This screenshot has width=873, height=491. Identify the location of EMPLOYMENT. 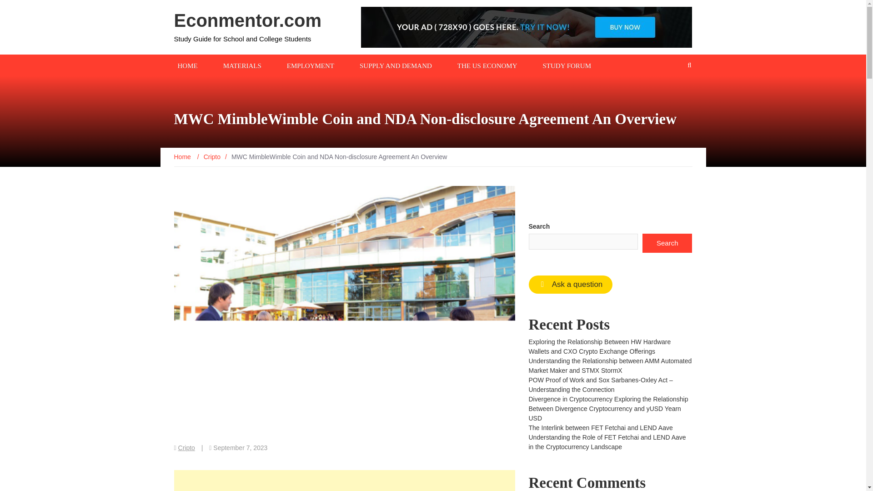
(310, 65).